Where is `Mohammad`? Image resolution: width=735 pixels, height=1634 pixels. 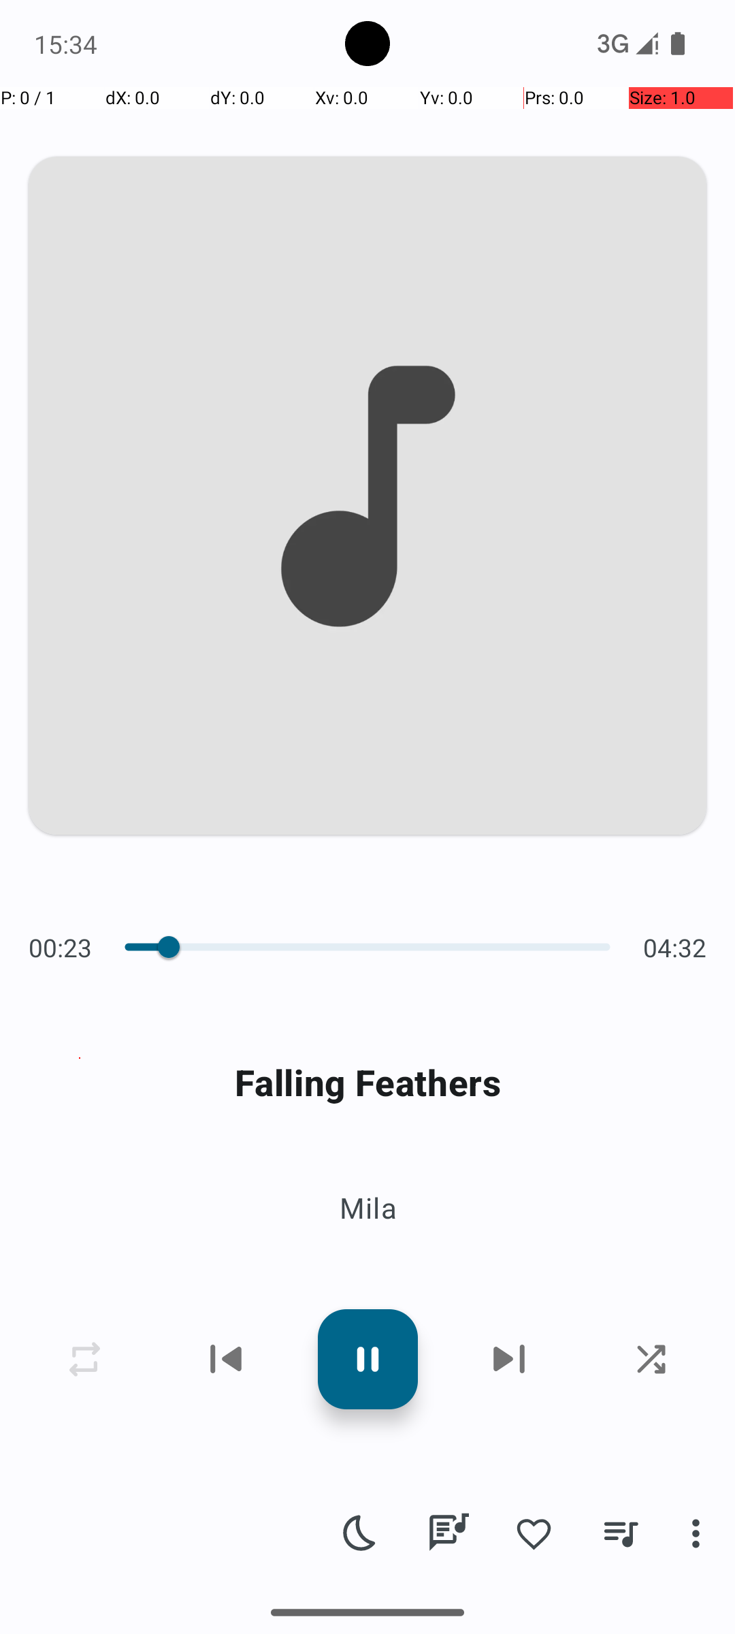 Mohammad is located at coordinates (154, 1567).